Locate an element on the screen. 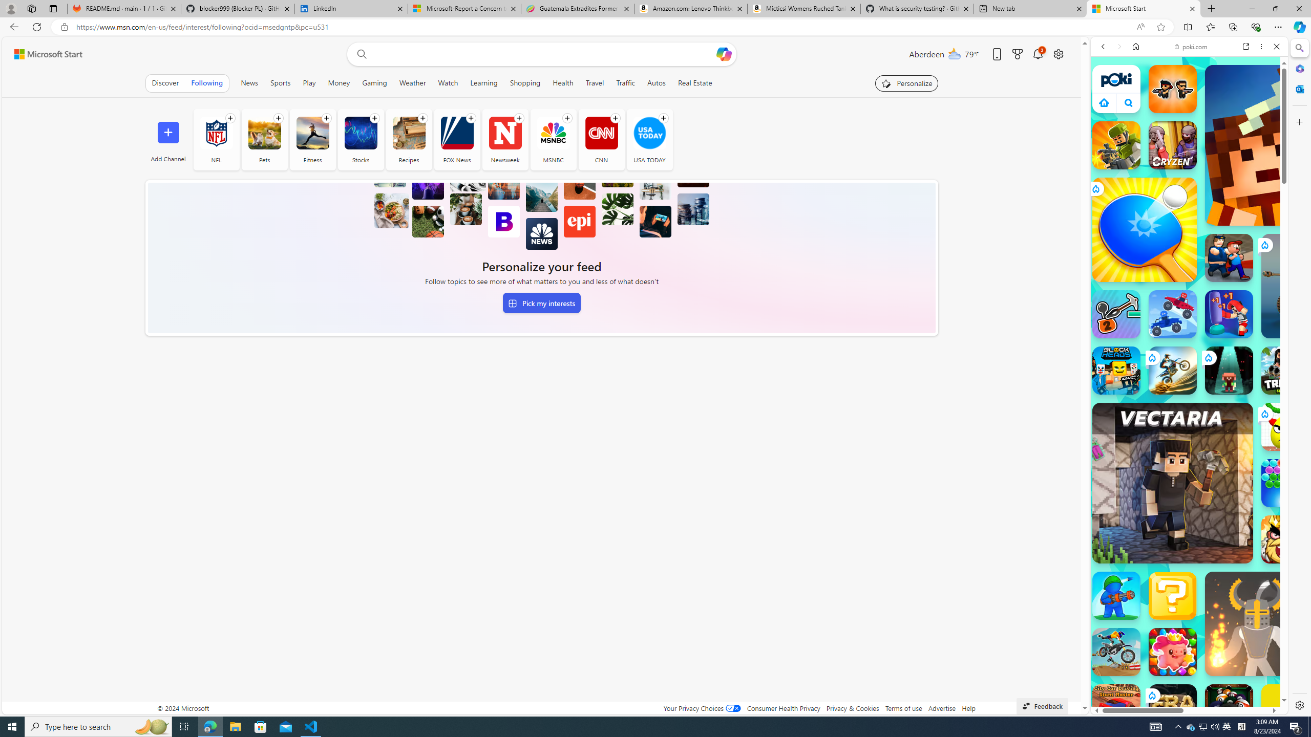 Image resolution: width=1311 pixels, height=737 pixels. Like a King Like a King is located at coordinates (1285, 539).